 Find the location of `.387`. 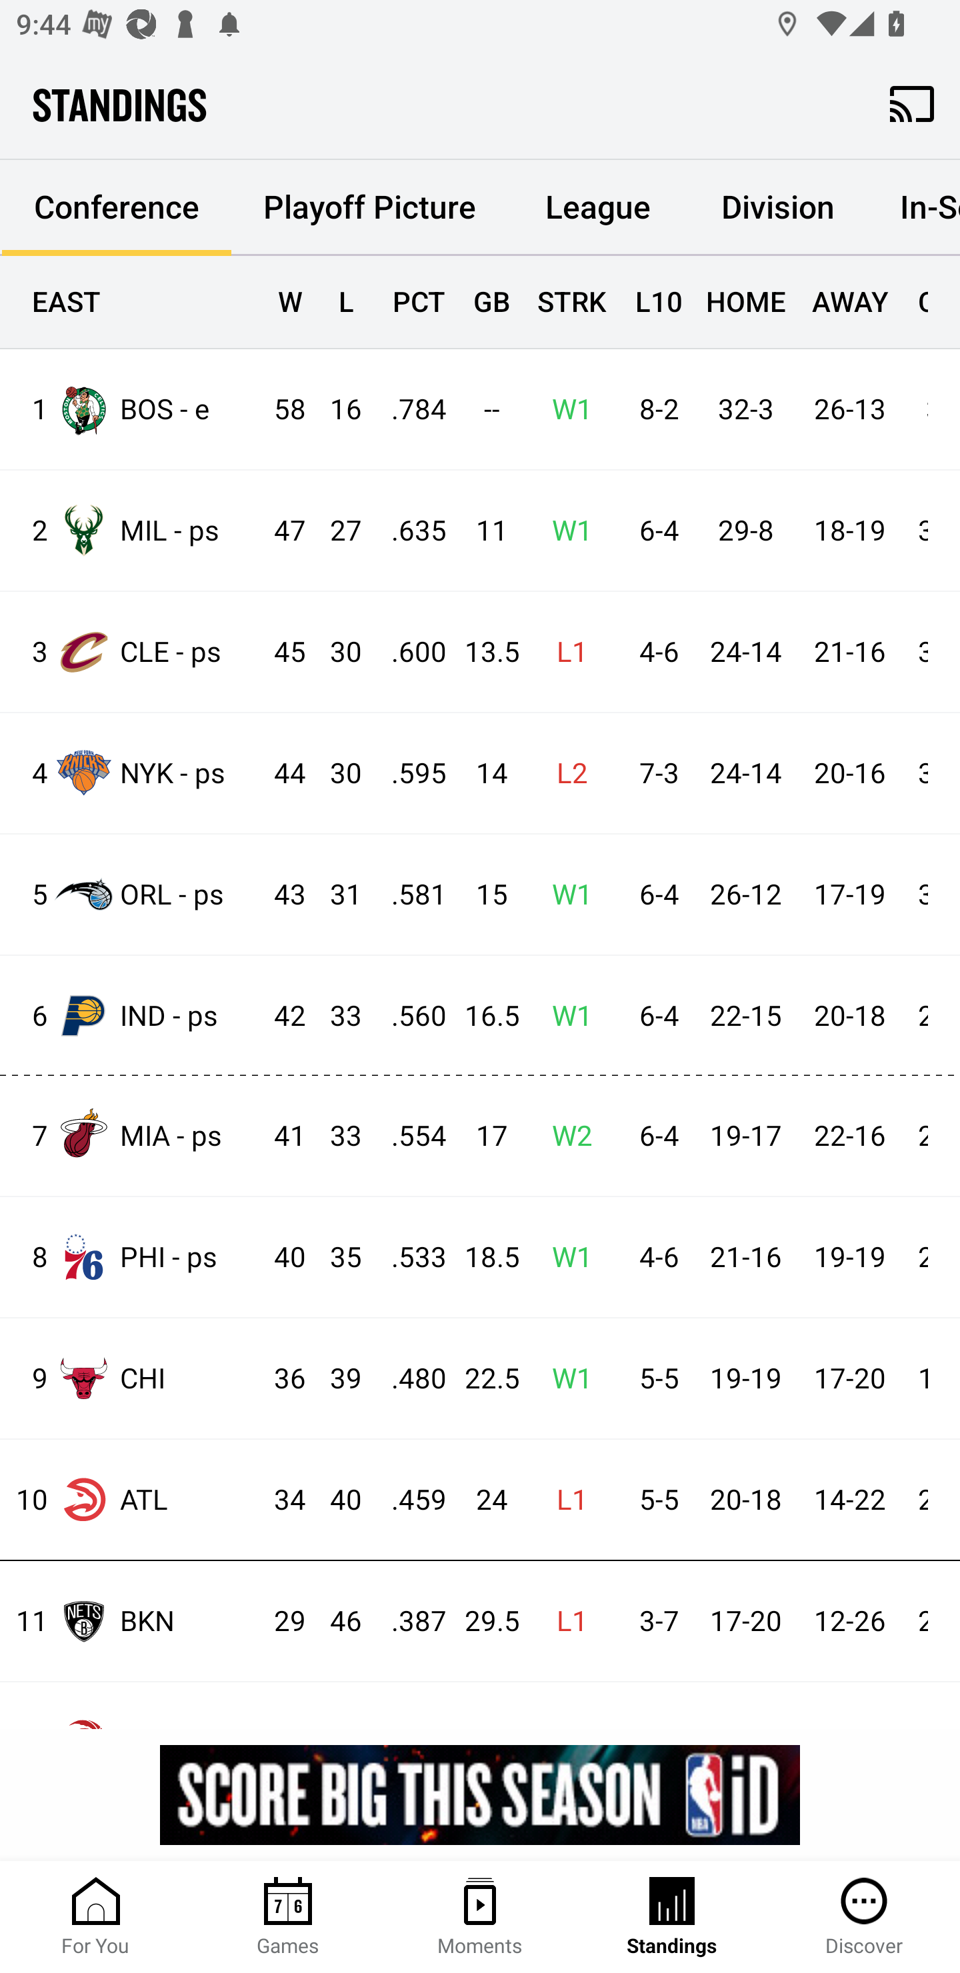

.387 is located at coordinates (407, 1622).